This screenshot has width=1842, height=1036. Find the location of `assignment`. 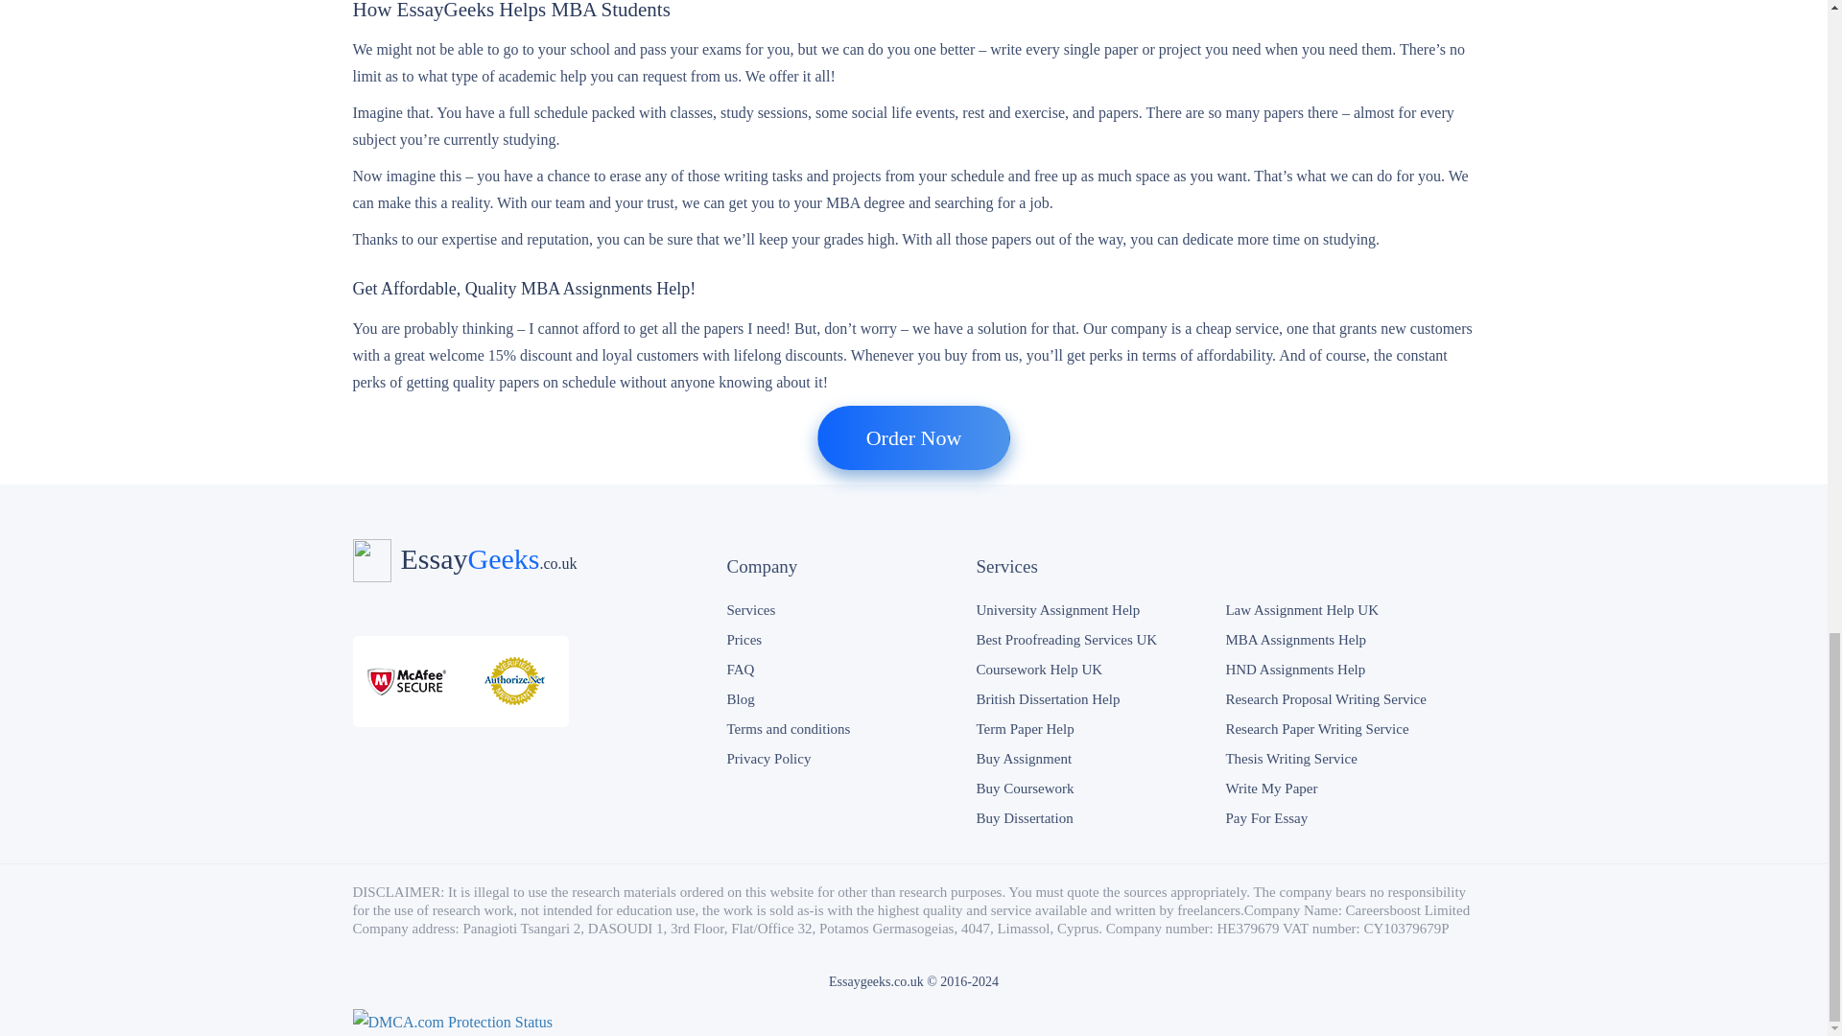

assignment is located at coordinates (1057, 609).